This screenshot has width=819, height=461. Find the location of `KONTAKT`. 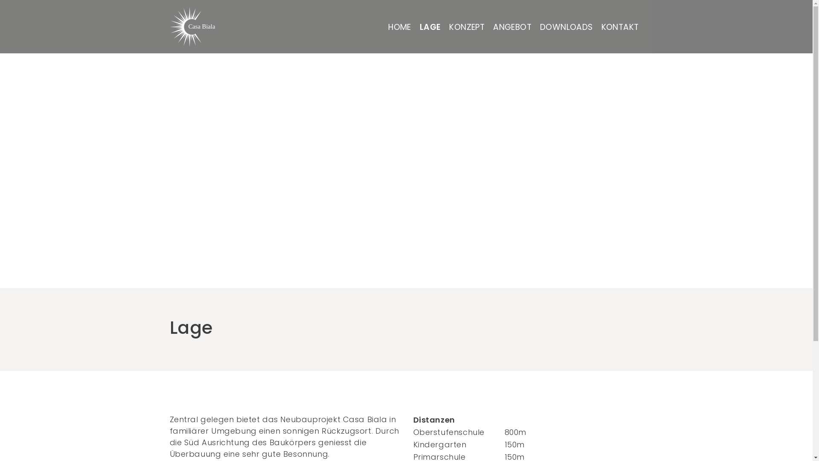

KONTAKT is located at coordinates (620, 27).